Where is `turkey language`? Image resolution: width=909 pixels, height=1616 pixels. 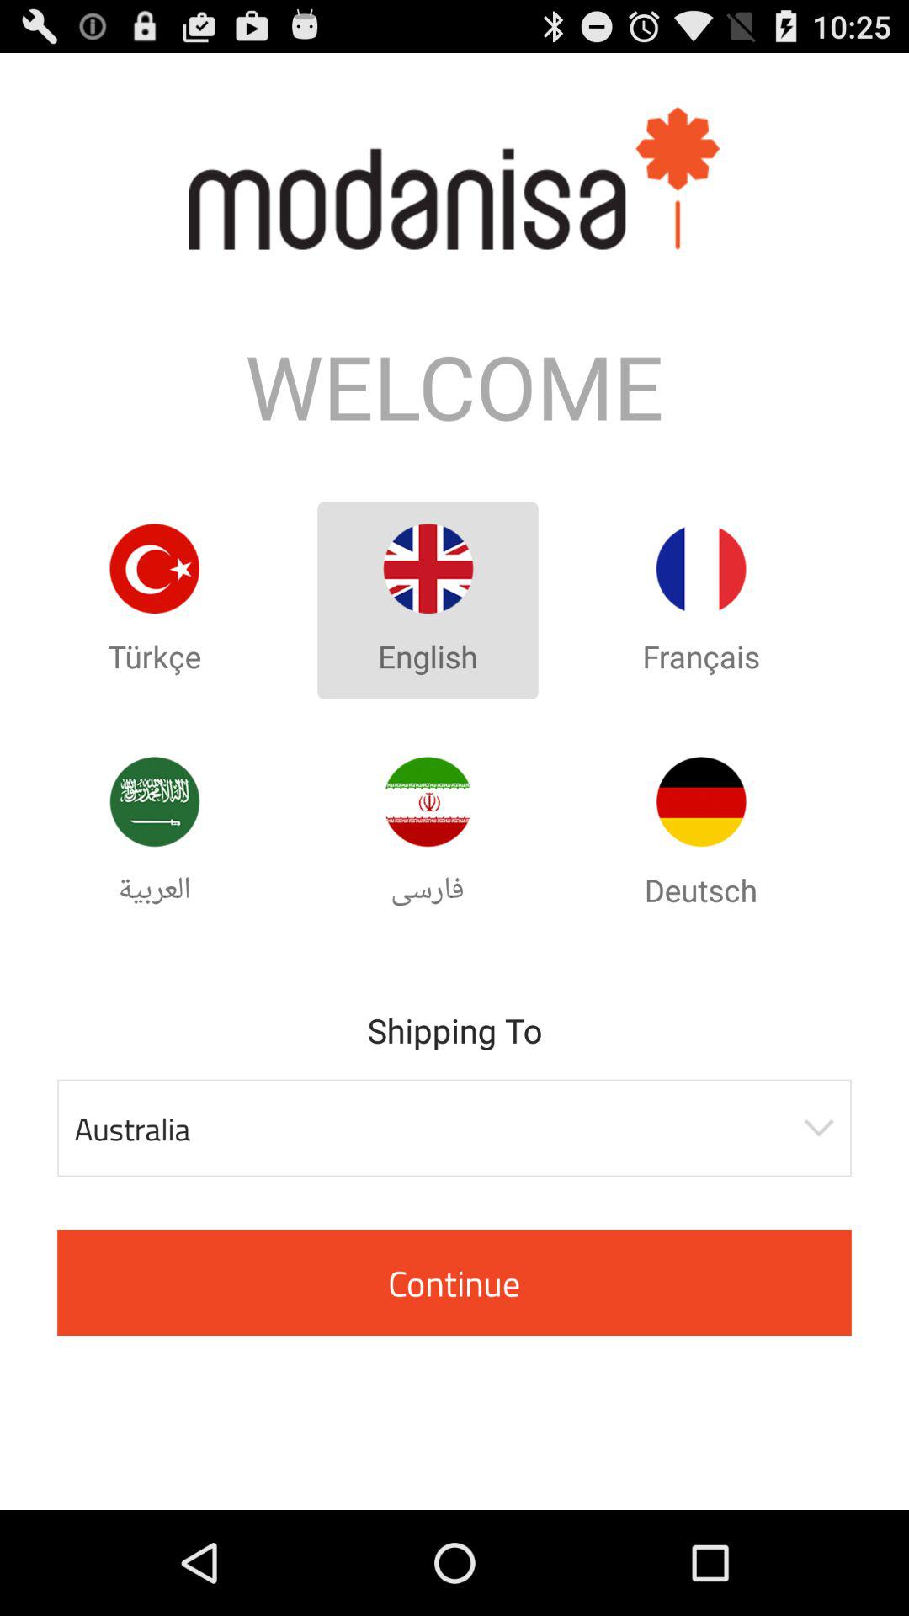
turkey language is located at coordinates (154, 569).